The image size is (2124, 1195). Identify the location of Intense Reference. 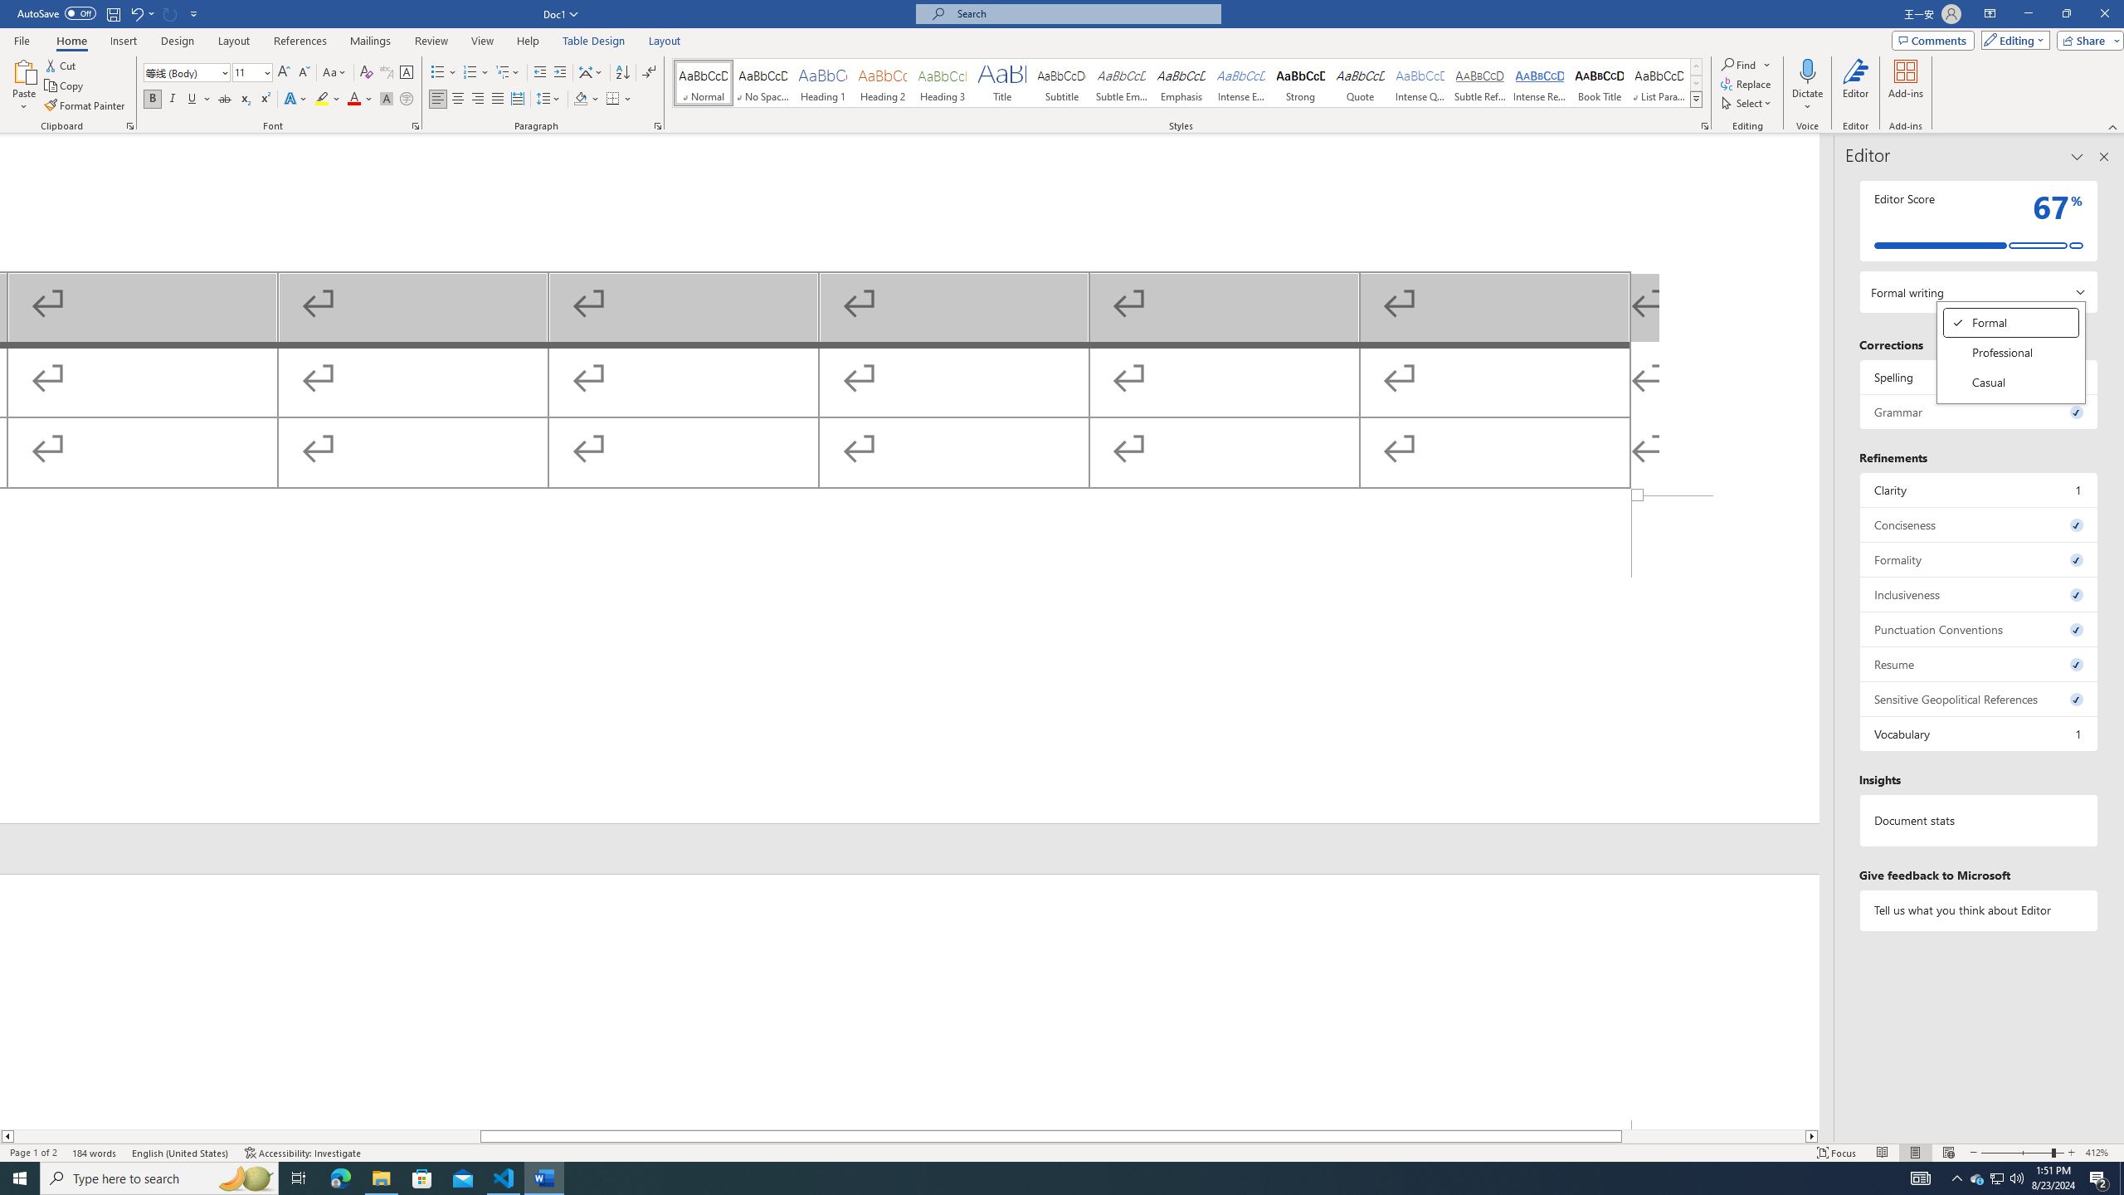
(2011, 353).